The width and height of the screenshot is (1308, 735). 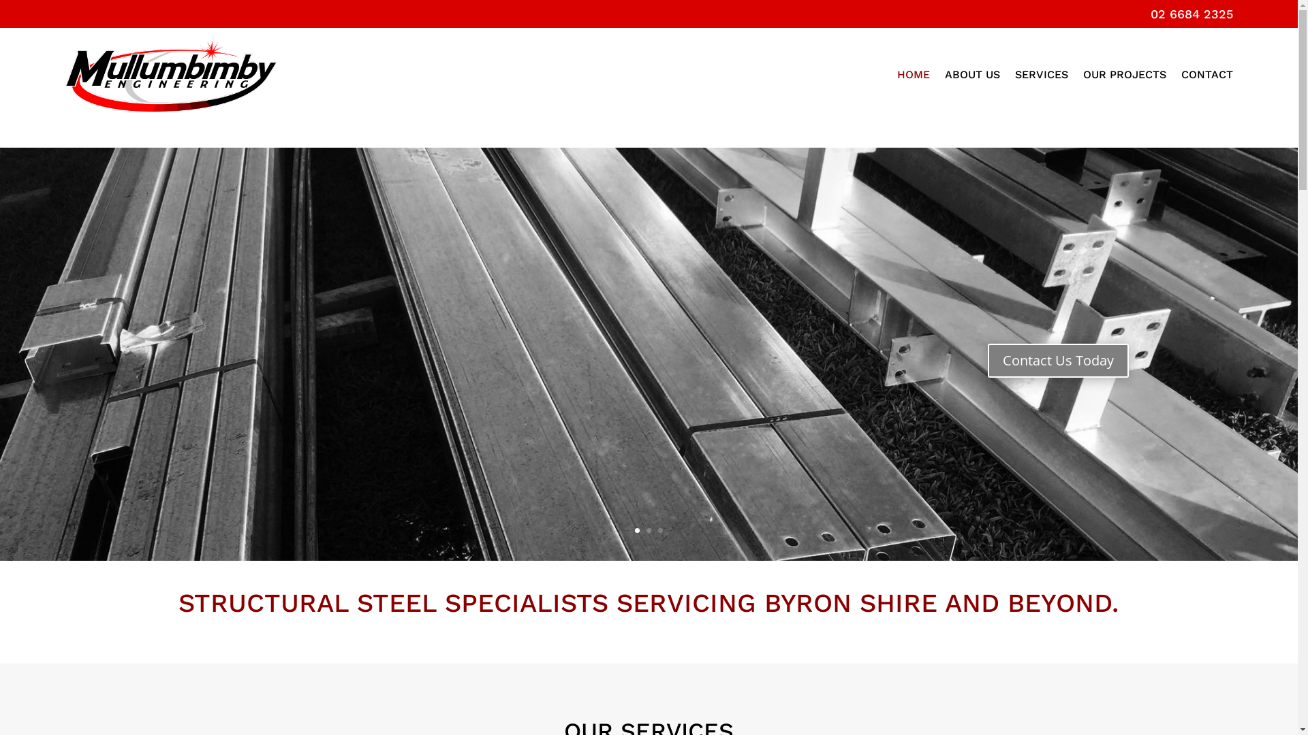 What do you see at coordinates (1207, 75) in the screenshot?
I see `CONTACT` at bounding box center [1207, 75].